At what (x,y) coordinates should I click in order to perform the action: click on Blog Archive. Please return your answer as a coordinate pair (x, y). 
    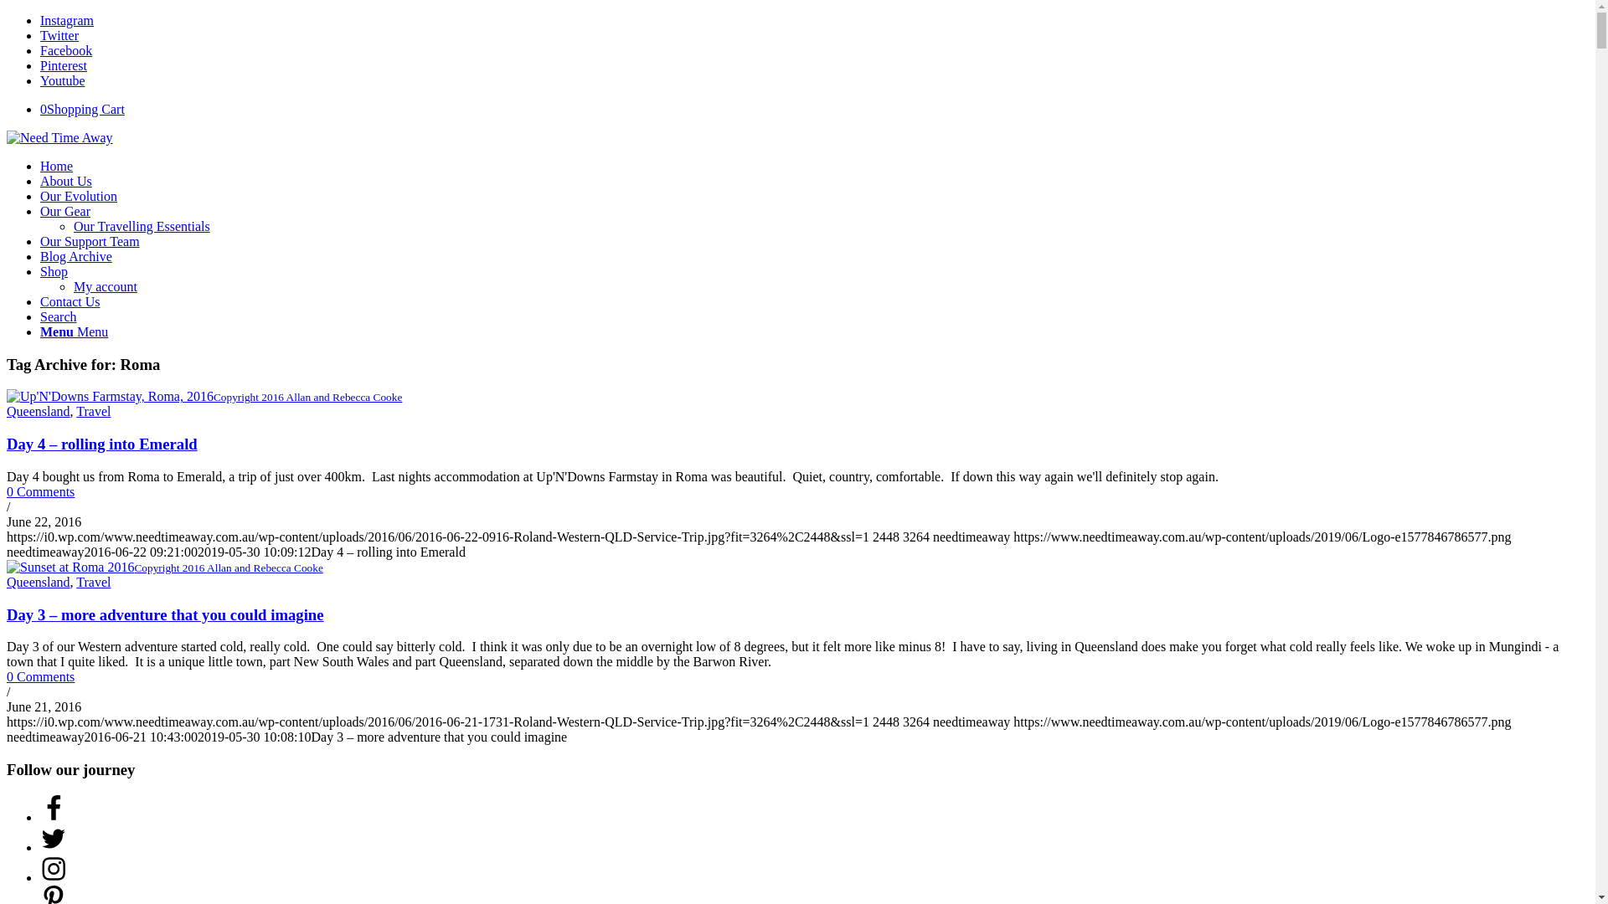
    Looking at the image, I should click on (76, 256).